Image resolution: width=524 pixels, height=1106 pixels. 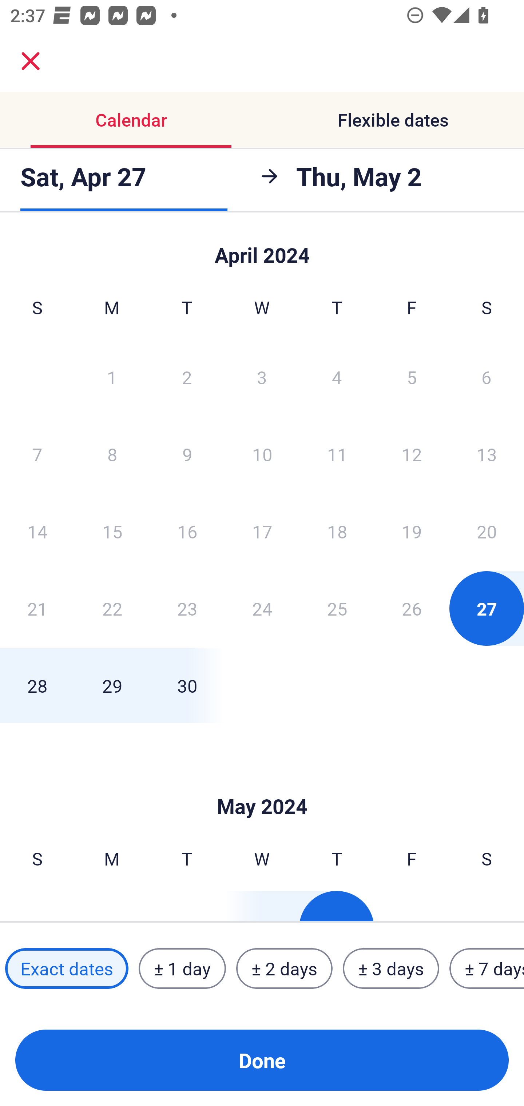 What do you see at coordinates (262, 608) in the screenshot?
I see `24 Wednesday, April 24, 2024` at bounding box center [262, 608].